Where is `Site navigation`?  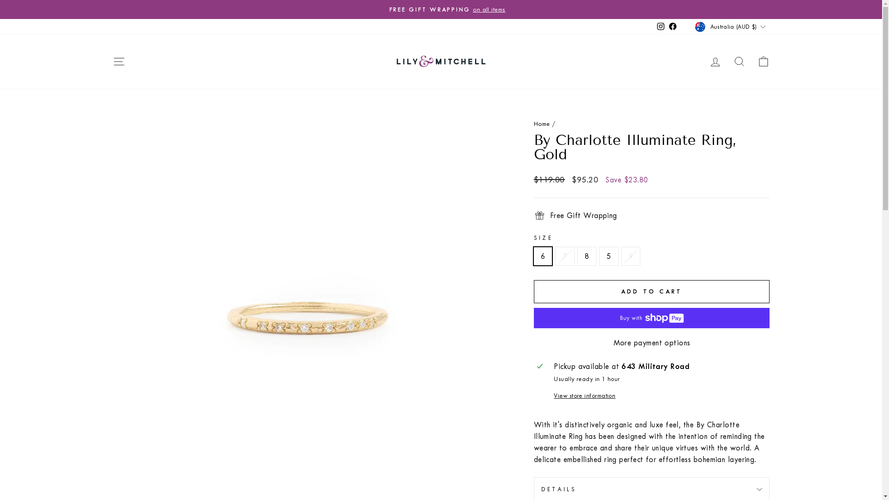 Site navigation is located at coordinates (119, 61).